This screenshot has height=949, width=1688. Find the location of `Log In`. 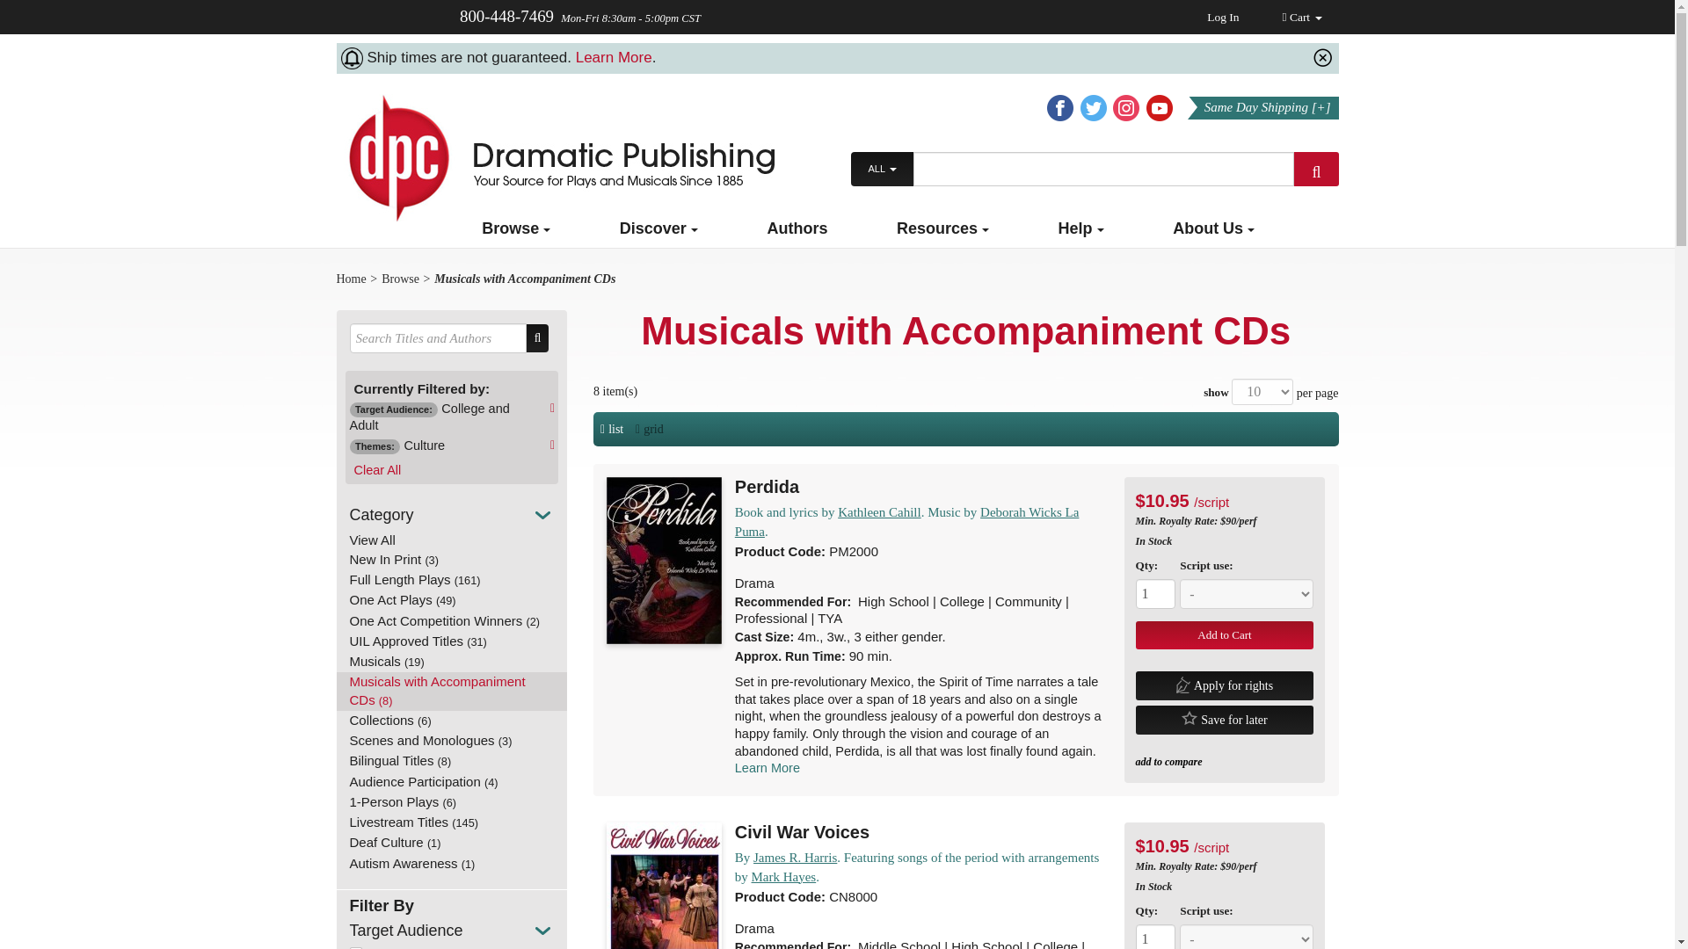

Log In is located at coordinates (1222, 17).